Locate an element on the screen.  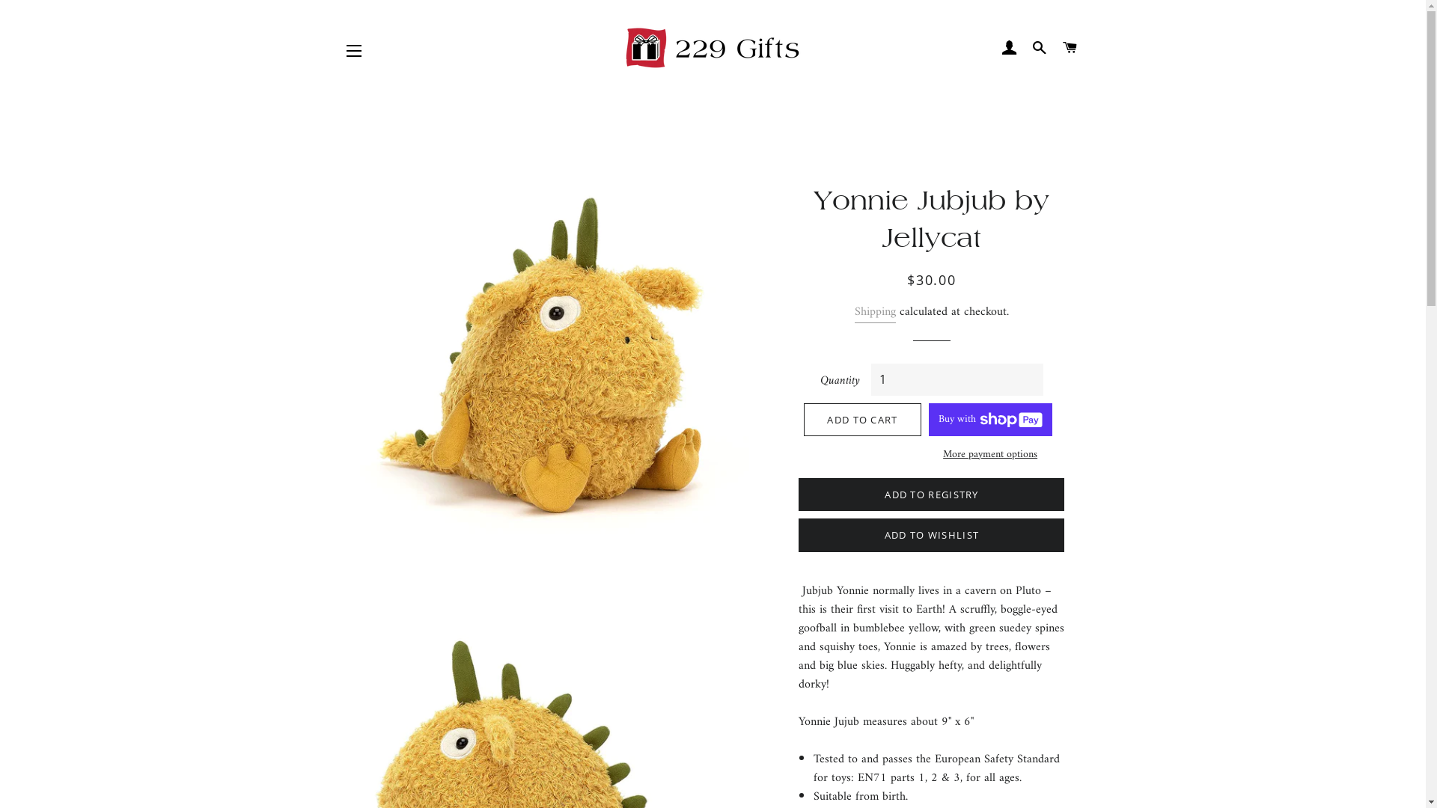
SITE NAVIGATION is located at coordinates (354, 51).